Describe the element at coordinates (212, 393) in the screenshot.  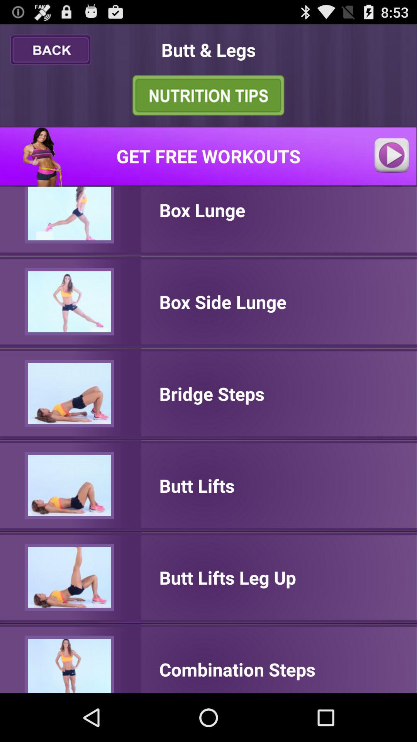
I see `turn off the bridge steps` at that location.